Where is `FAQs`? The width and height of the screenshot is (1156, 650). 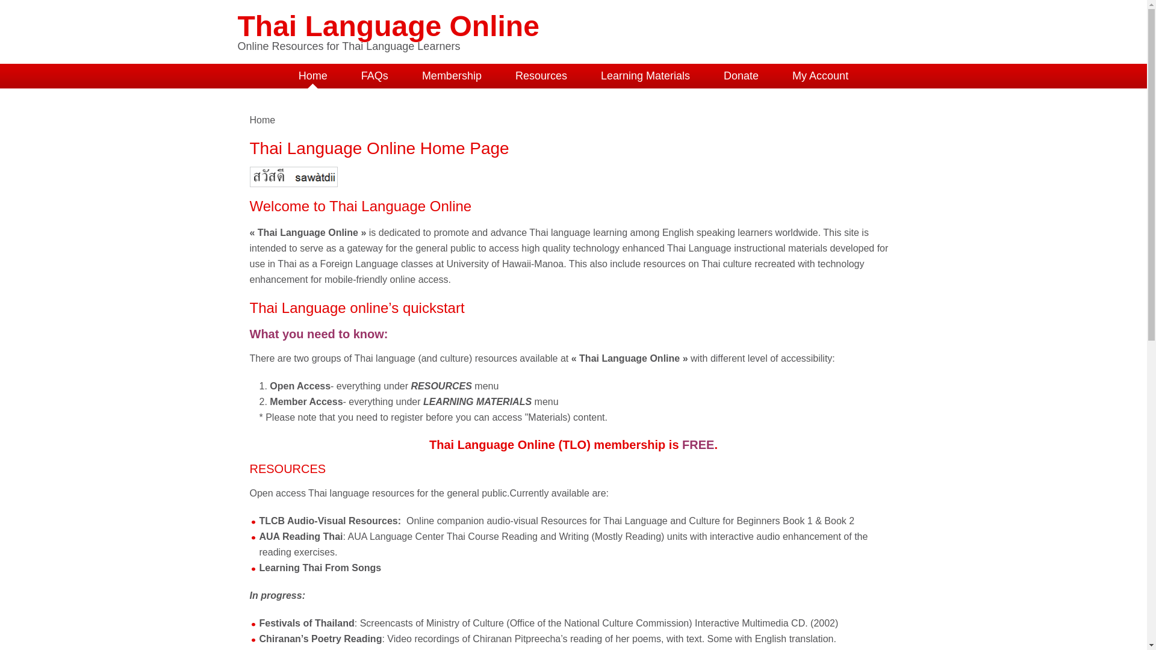
FAQs is located at coordinates (374, 76).